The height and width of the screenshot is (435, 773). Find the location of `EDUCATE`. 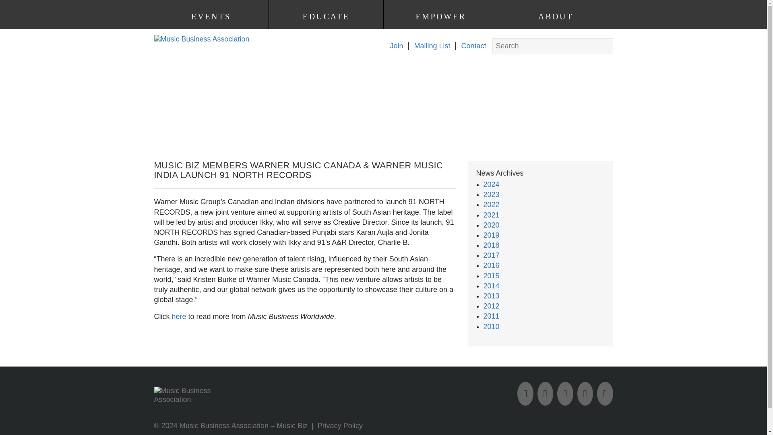

EDUCATE is located at coordinates (326, 17).